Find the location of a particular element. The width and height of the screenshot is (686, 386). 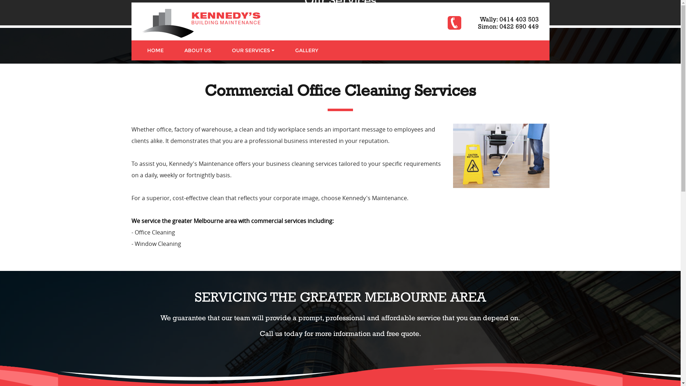

GALLERY is located at coordinates (307, 50).